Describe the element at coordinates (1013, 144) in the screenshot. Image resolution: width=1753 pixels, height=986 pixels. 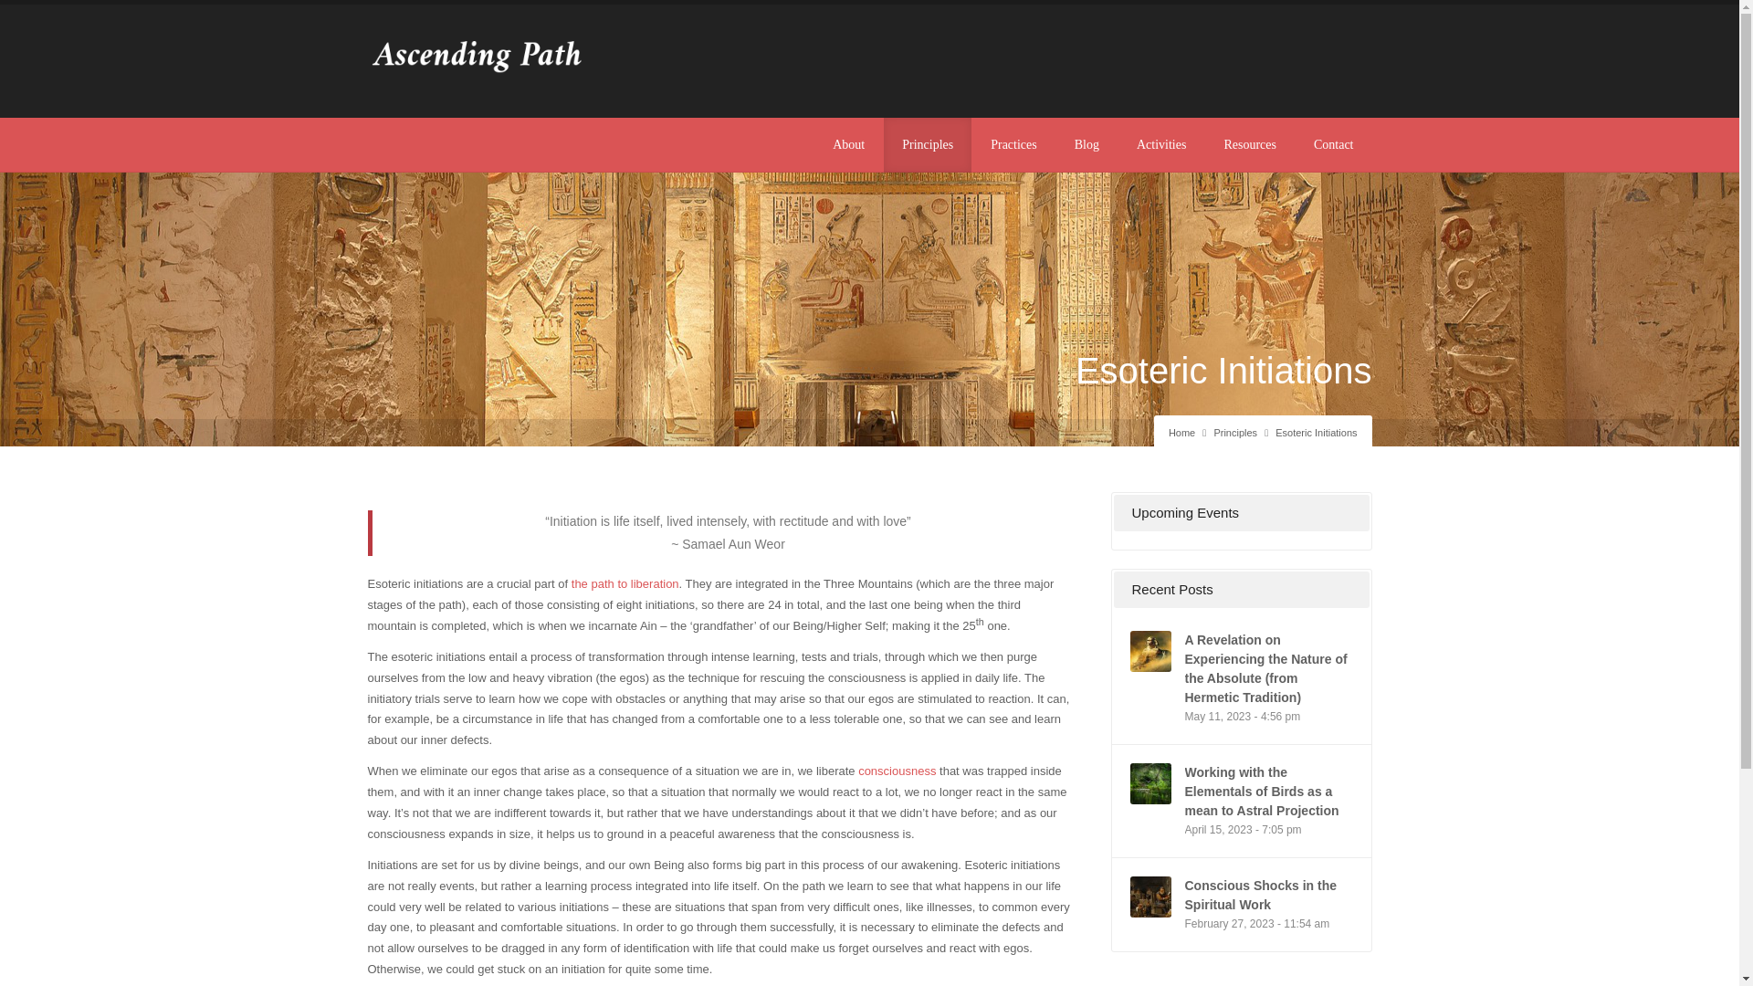
I see `Practices` at that location.